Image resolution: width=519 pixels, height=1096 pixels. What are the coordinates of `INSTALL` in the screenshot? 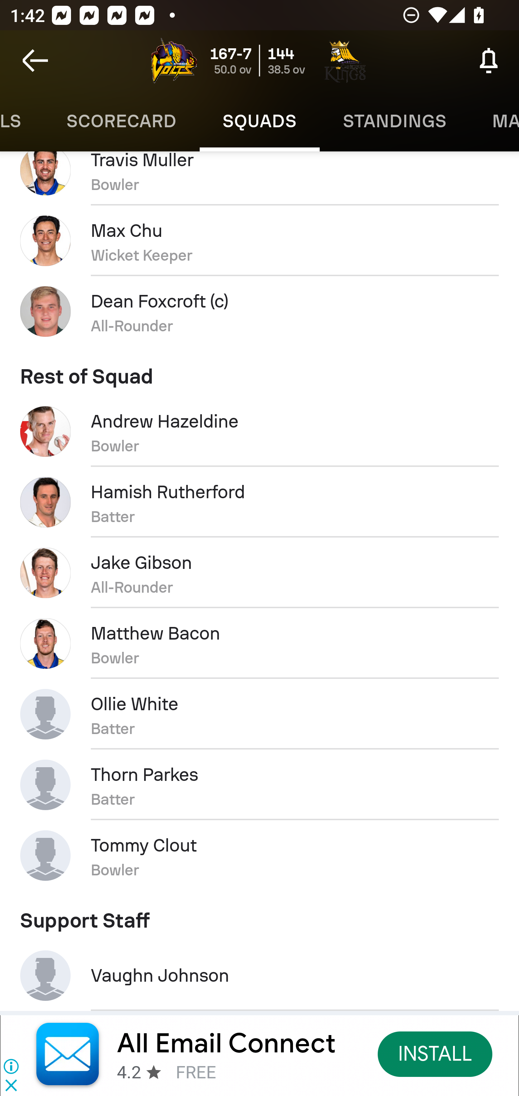 It's located at (435, 1053).